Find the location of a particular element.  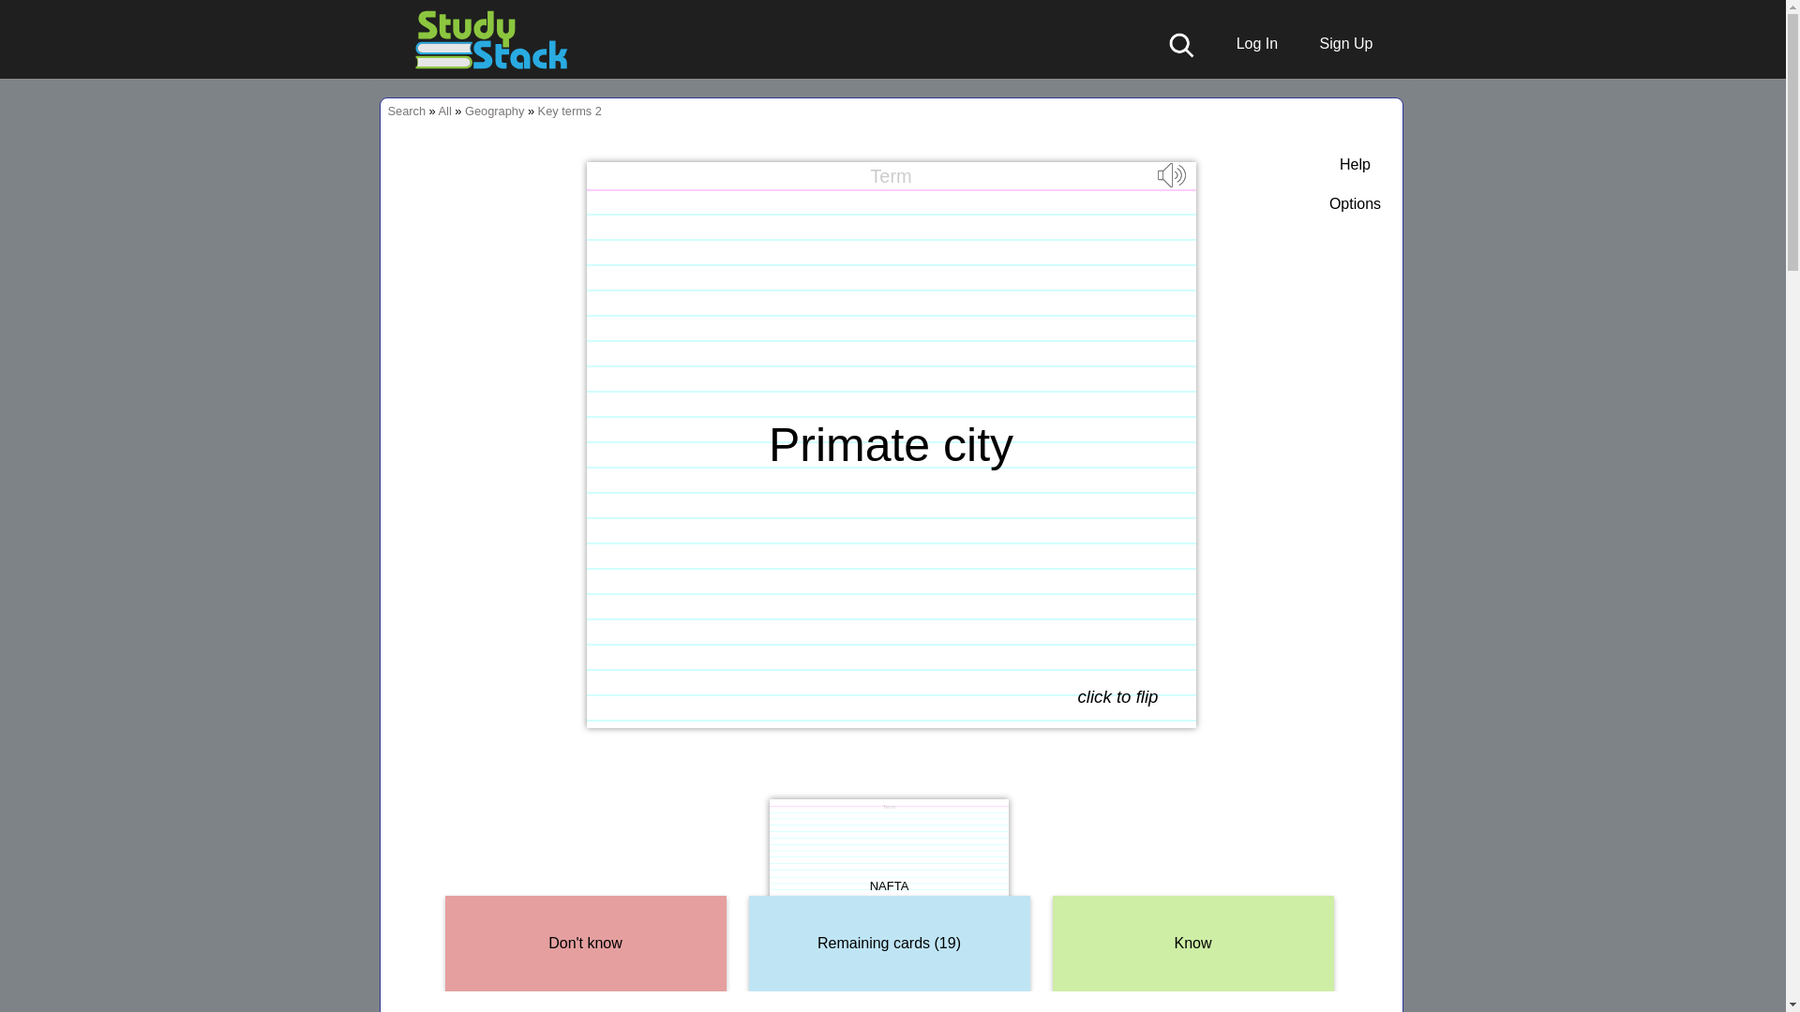

Sign Up is located at coordinates (1337, 43).